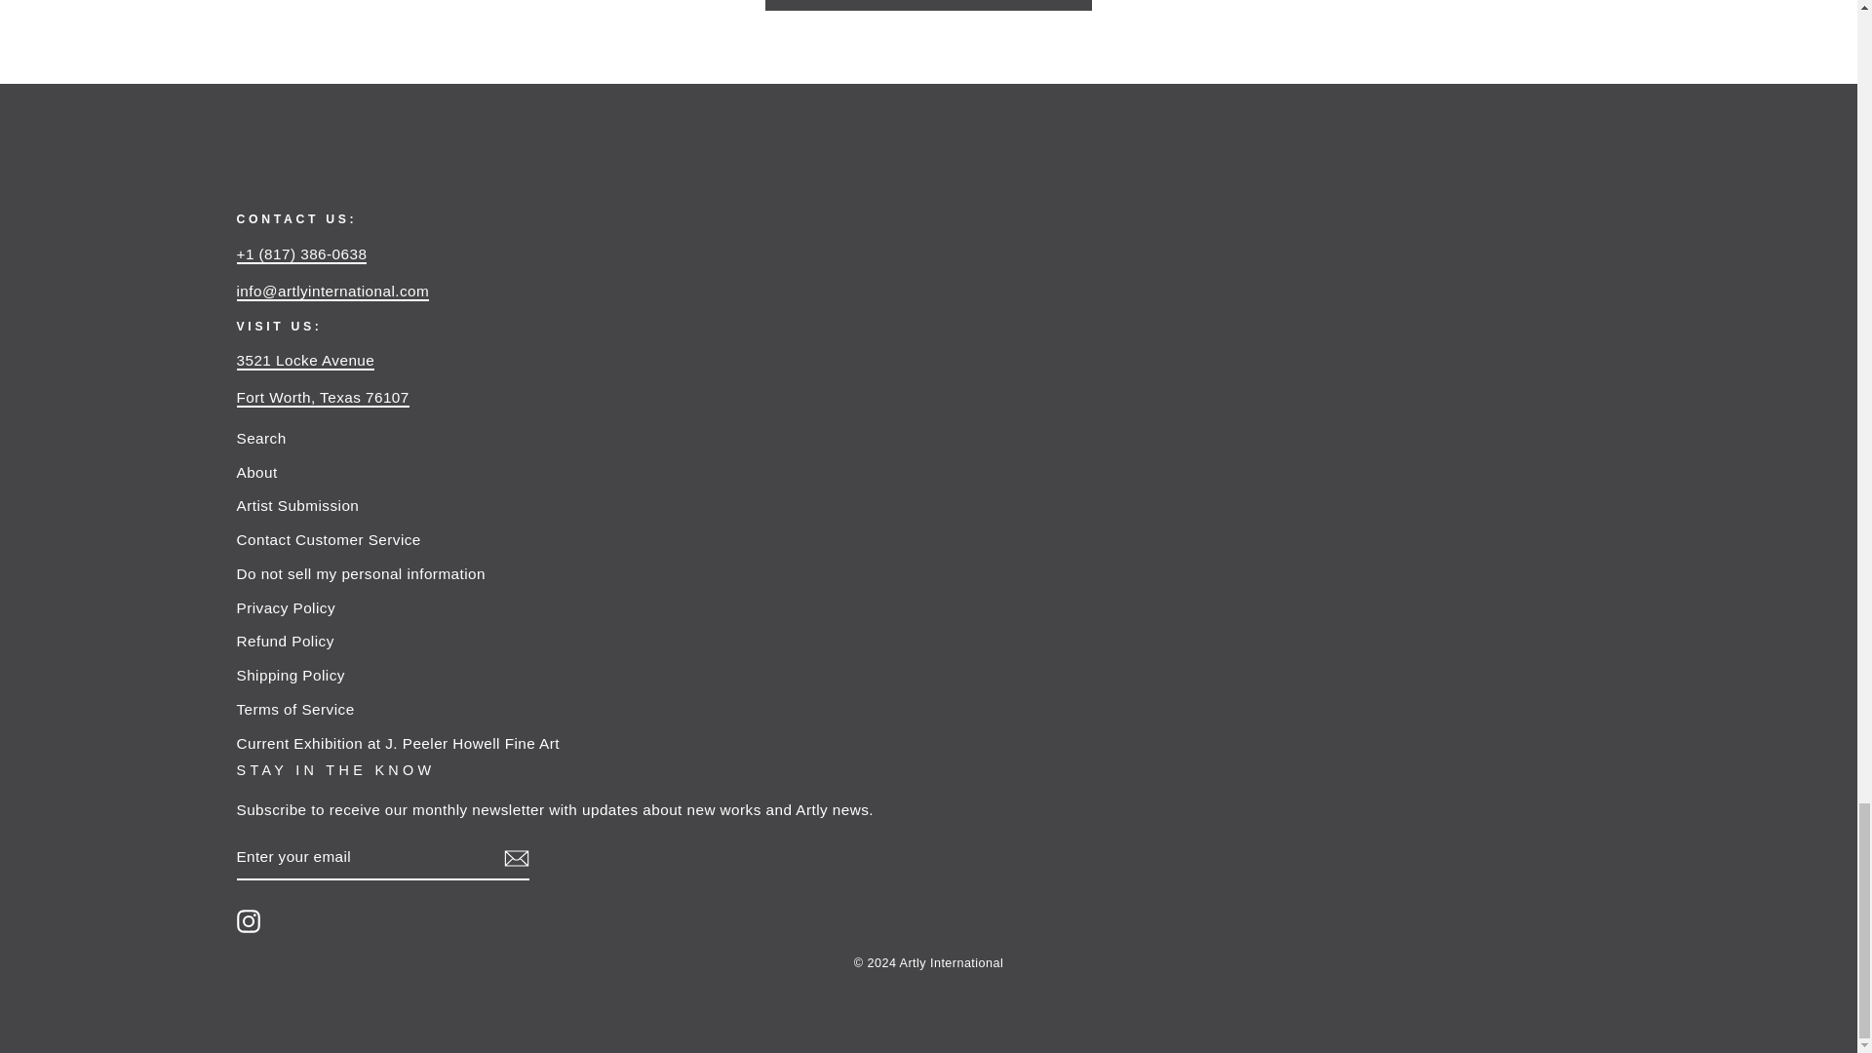  I want to click on Artly International on Instagram, so click(248, 920).